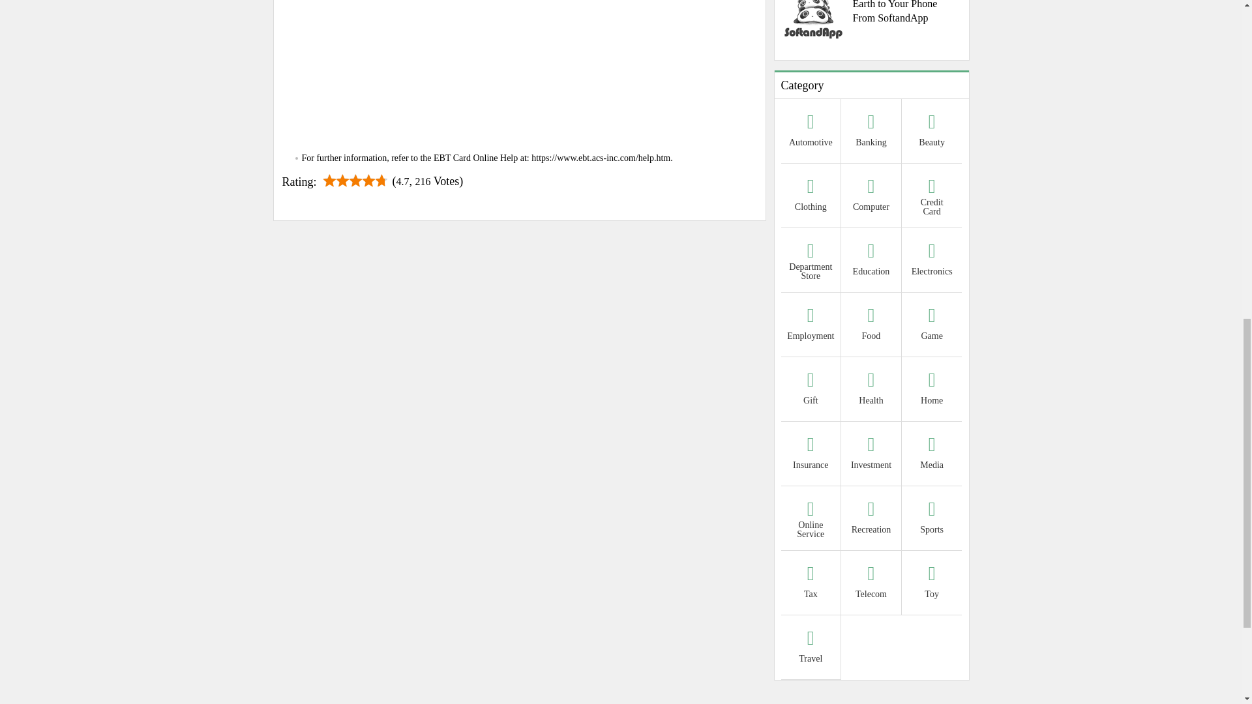  Describe the element at coordinates (811, 455) in the screenshot. I see `Insurance` at that location.